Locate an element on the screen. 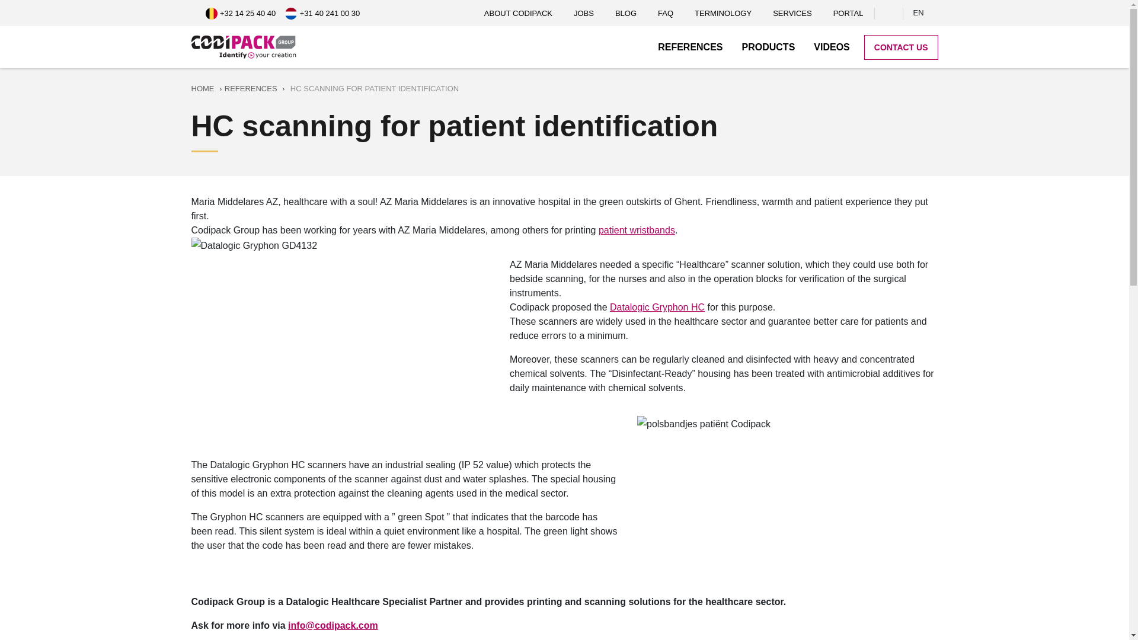  PORTAL is located at coordinates (848, 13).